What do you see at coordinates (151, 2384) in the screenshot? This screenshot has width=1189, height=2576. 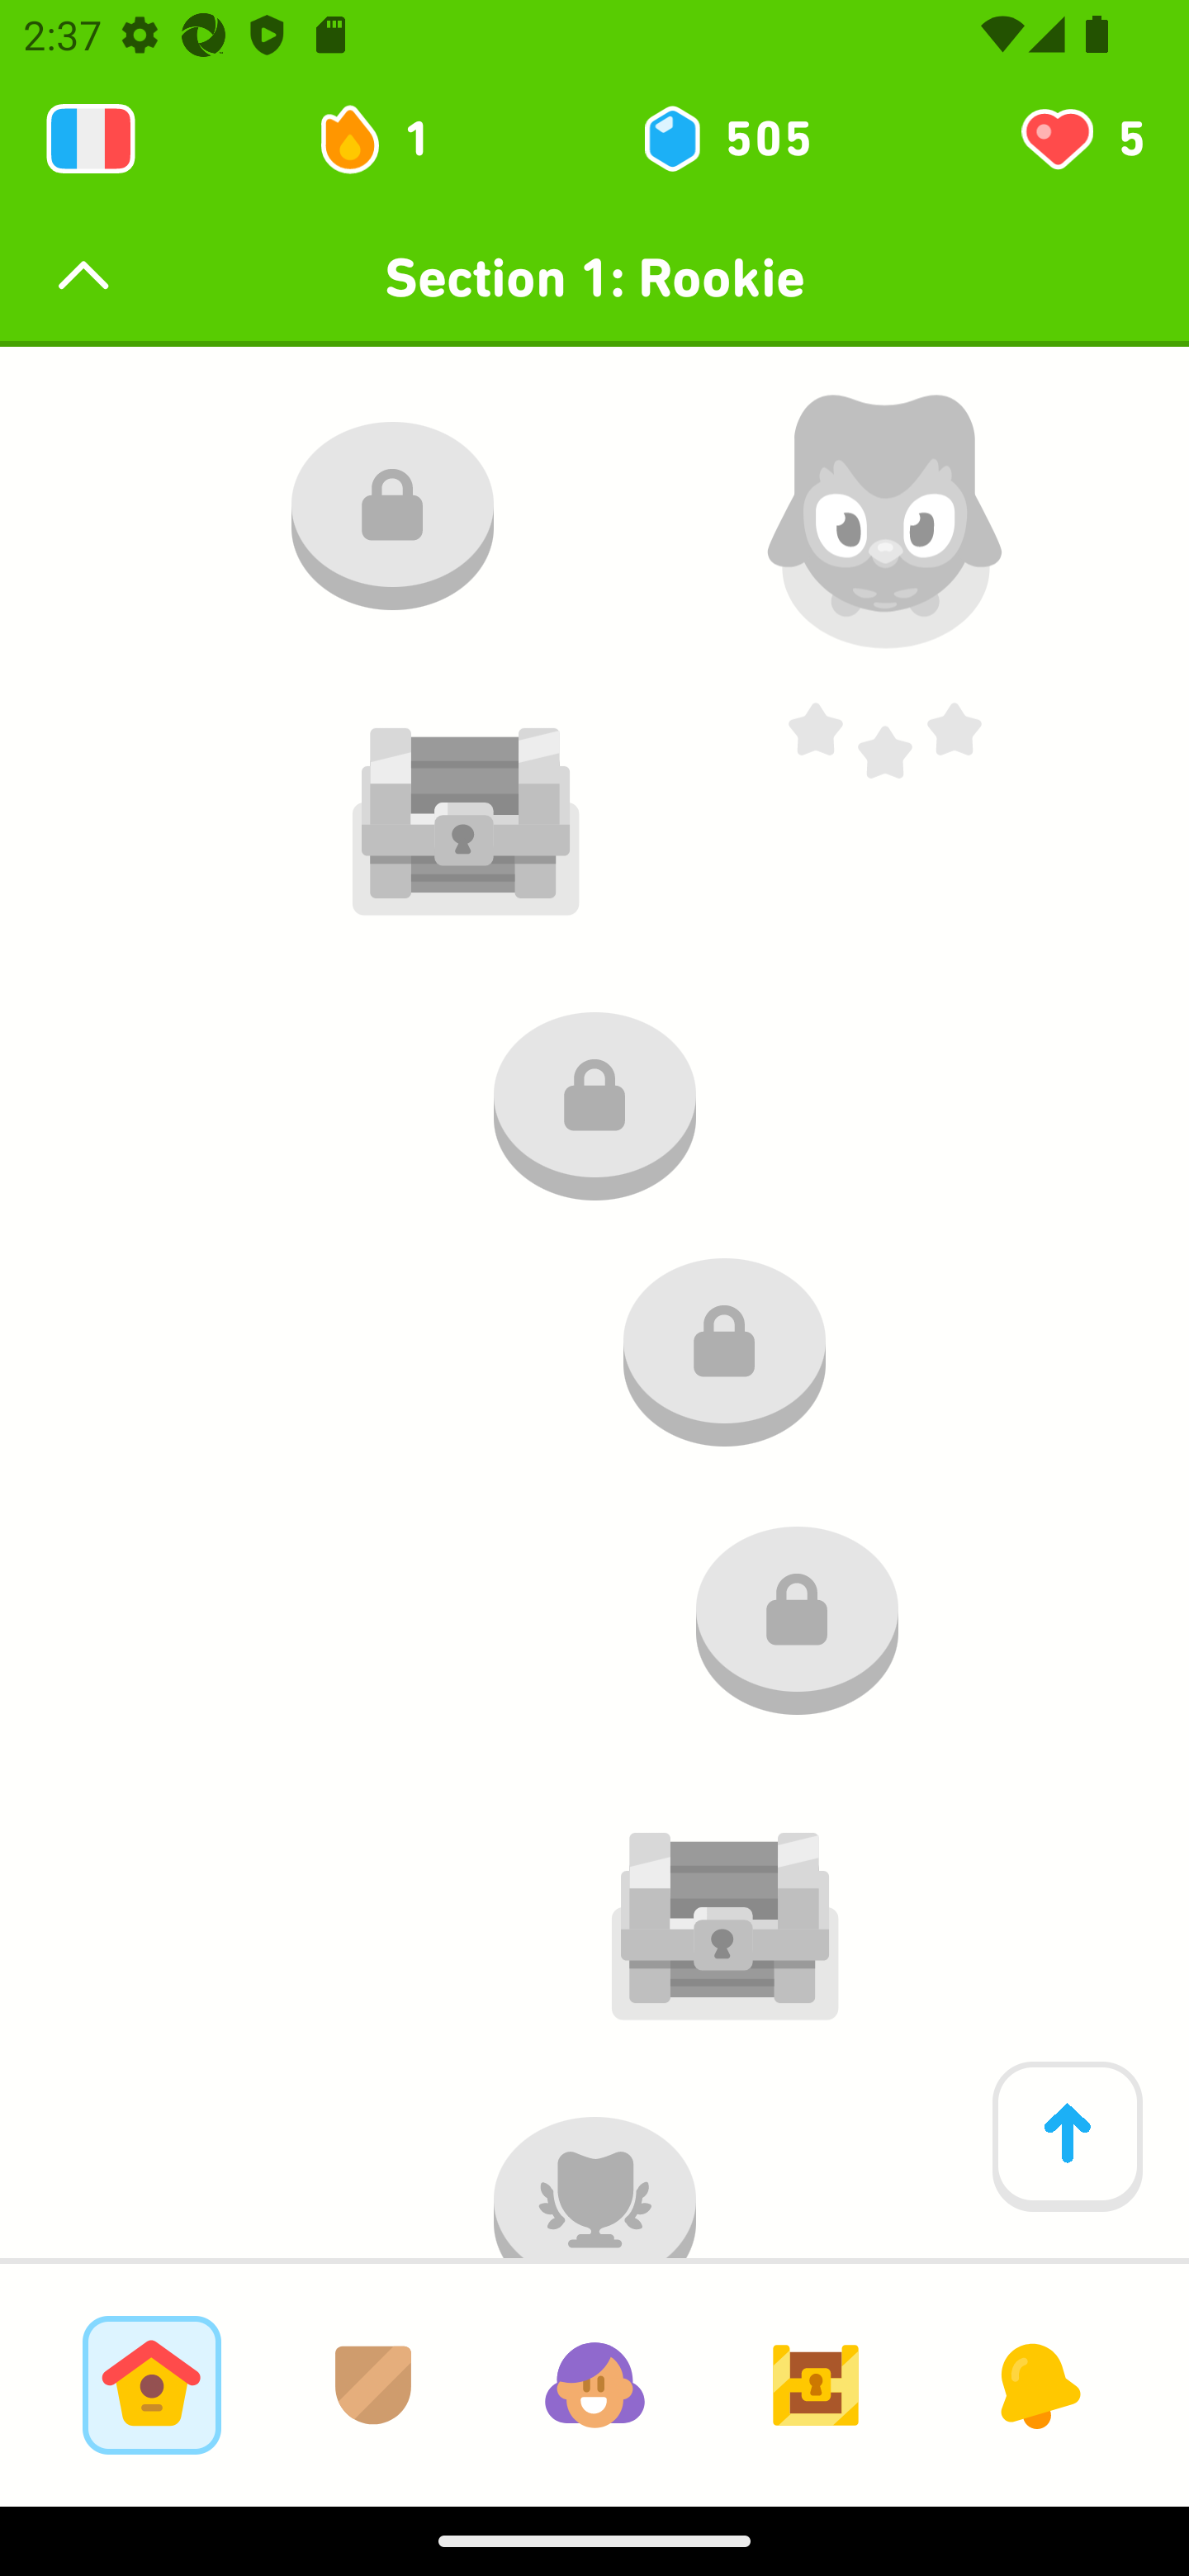 I see `Learn Tab` at bounding box center [151, 2384].